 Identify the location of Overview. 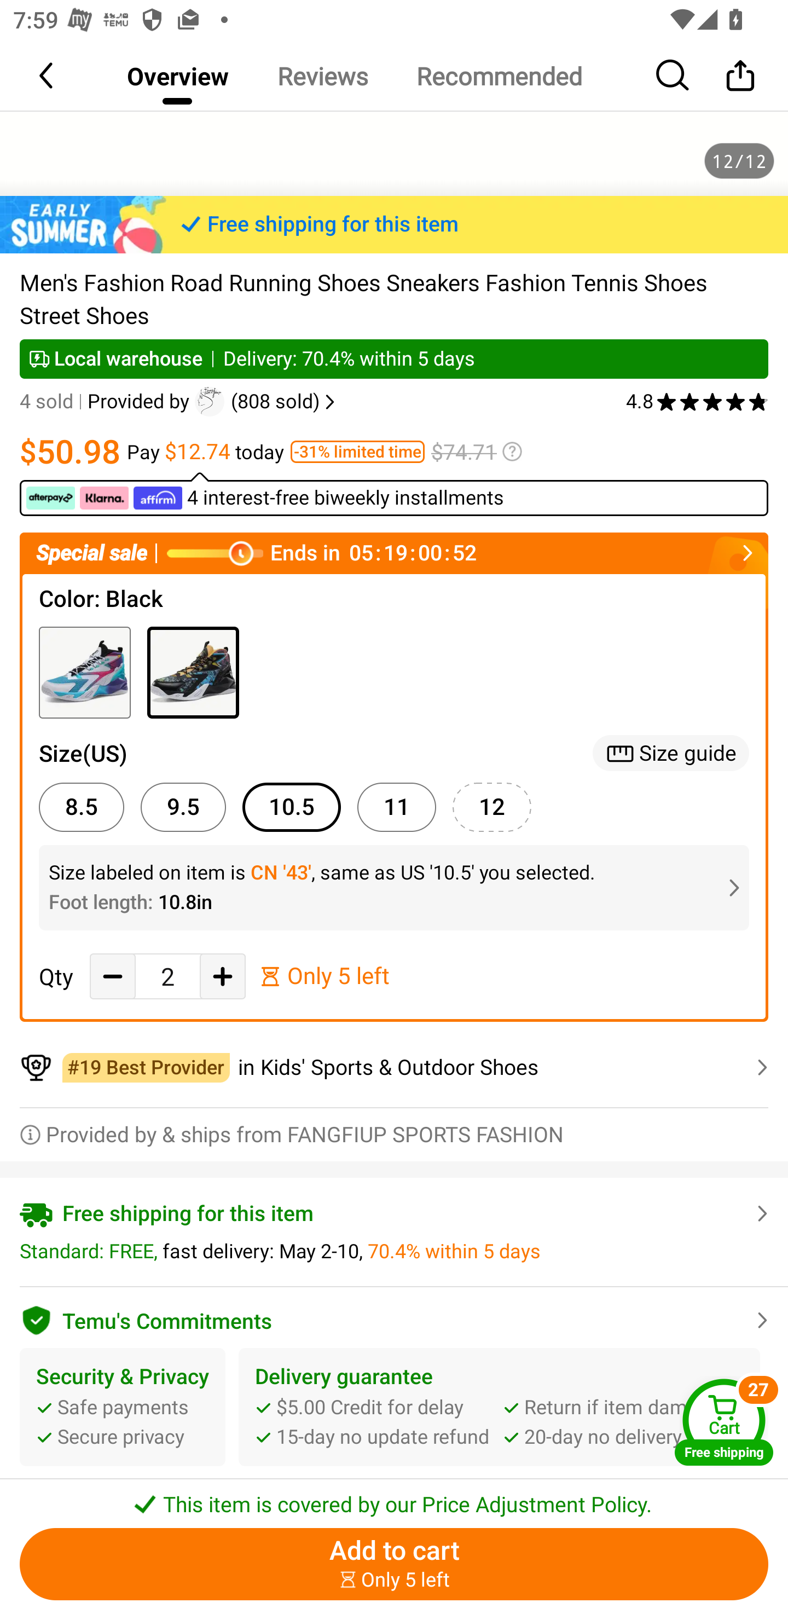
(177, 76).